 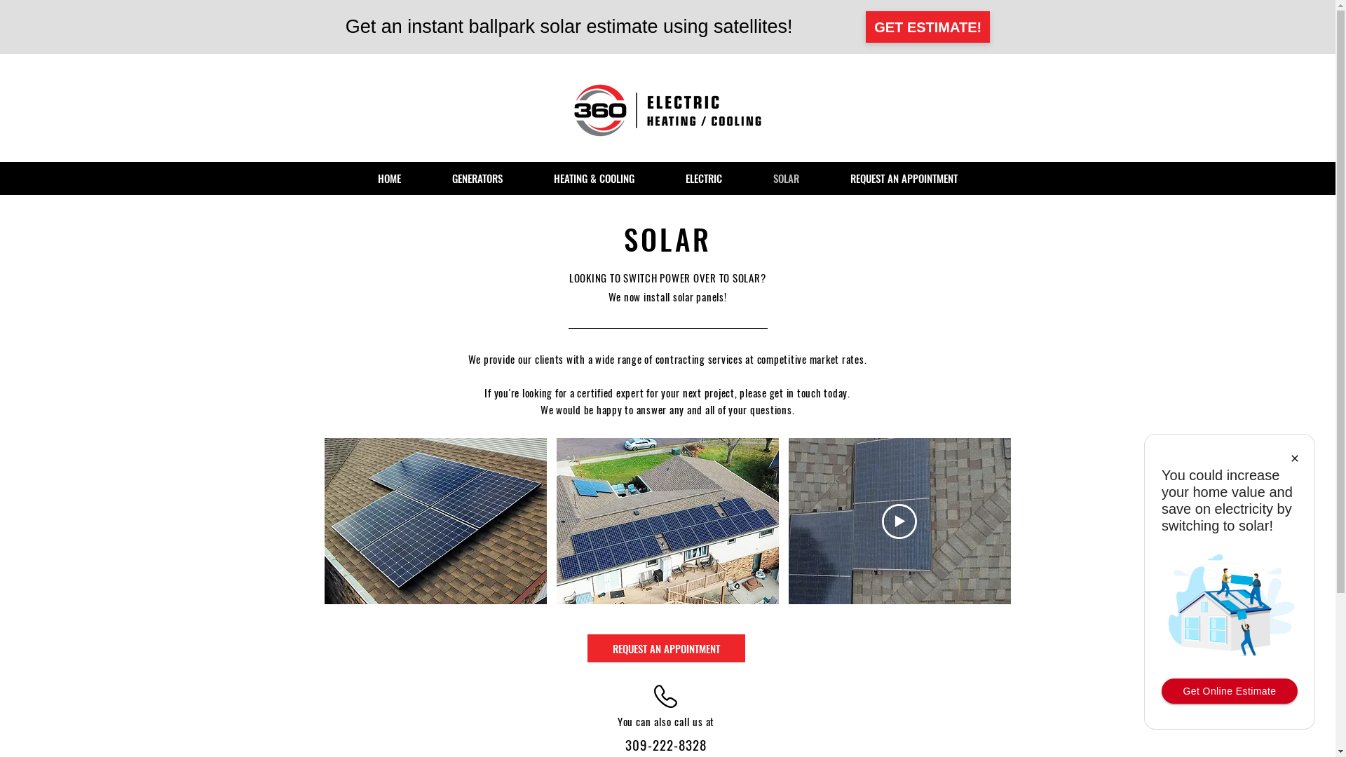 I want to click on SOLAR, so click(x=786, y=178).